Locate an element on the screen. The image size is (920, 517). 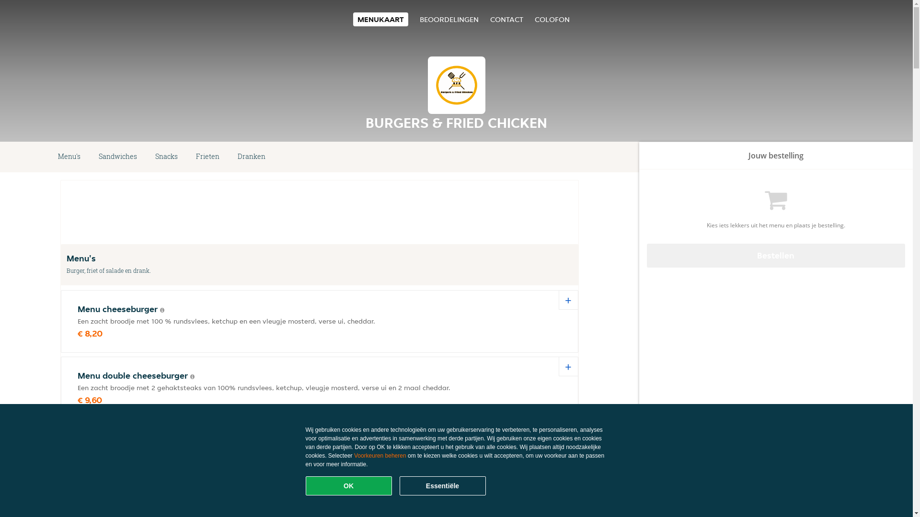
BEOORDELINGEN is located at coordinates (449, 19).